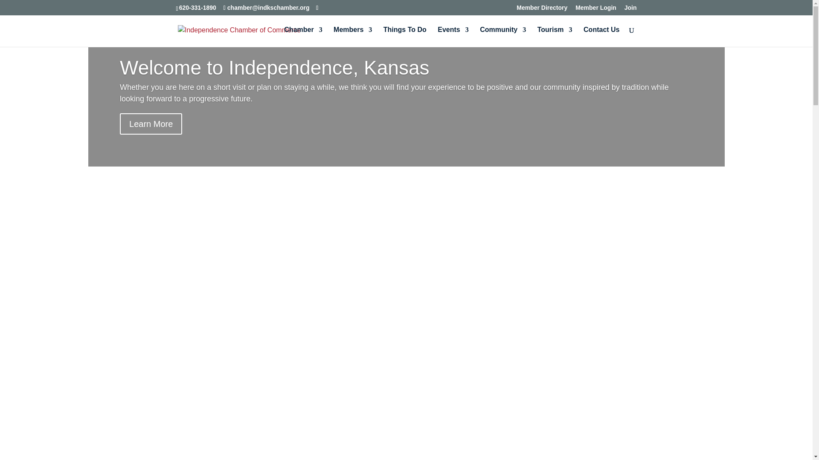 The height and width of the screenshot is (460, 819). What do you see at coordinates (630, 9) in the screenshot?
I see `Join` at bounding box center [630, 9].